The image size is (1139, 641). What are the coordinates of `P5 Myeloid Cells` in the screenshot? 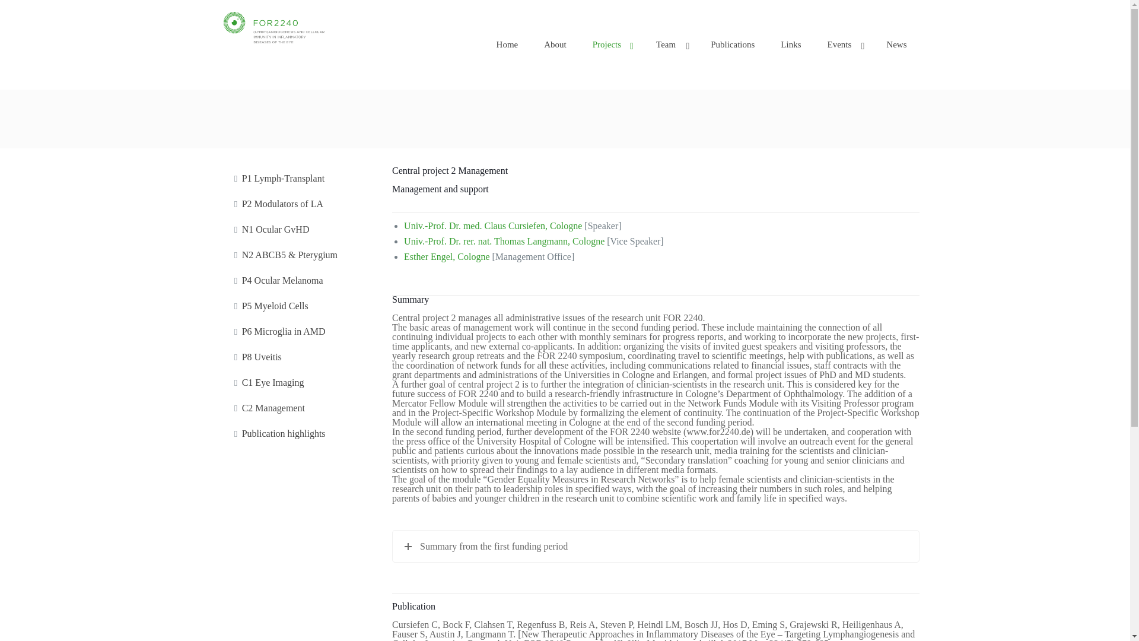 It's located at (304, 306).